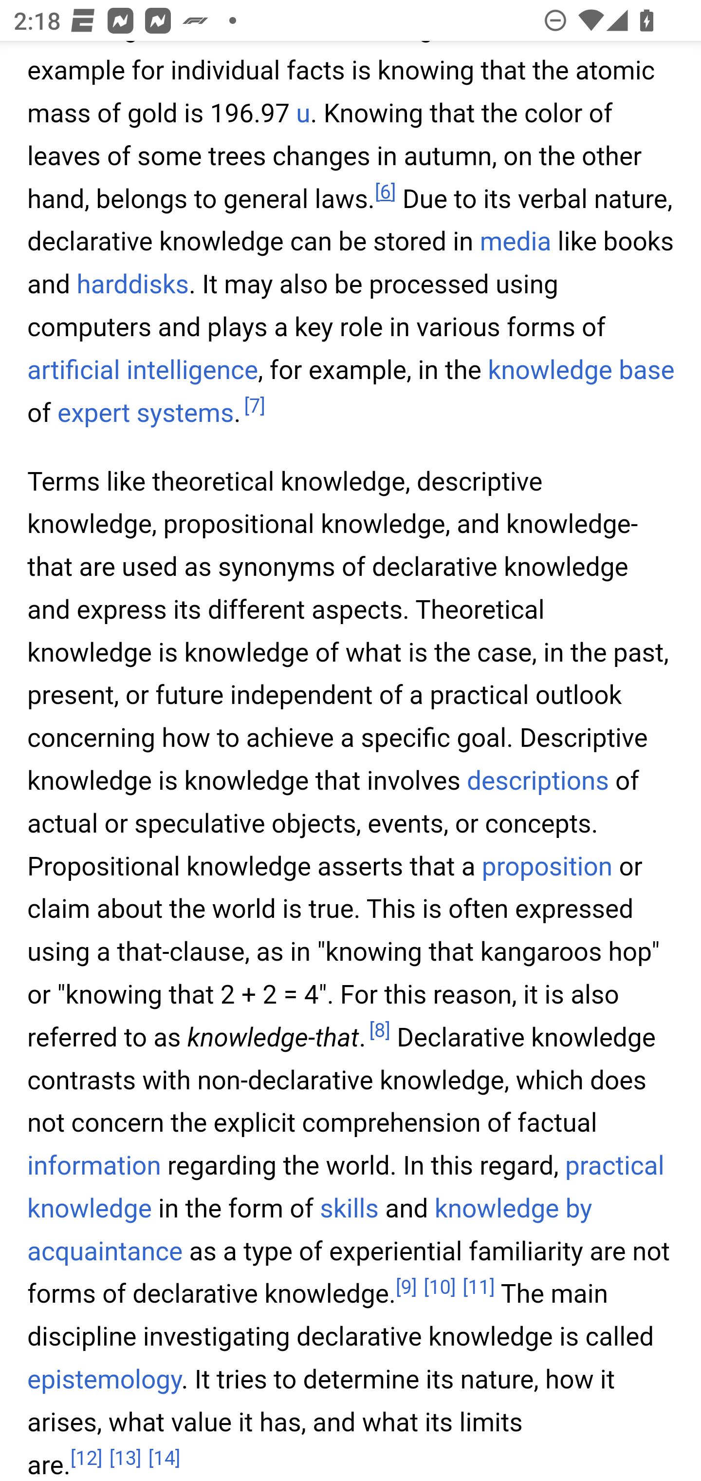  I want to click on expert systems, so click(145, 413).